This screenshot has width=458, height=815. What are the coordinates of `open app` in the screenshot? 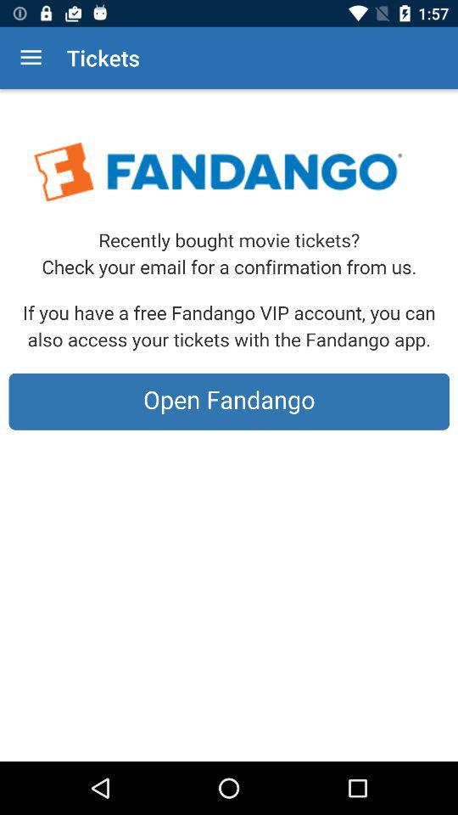 It's located at (229, 425).